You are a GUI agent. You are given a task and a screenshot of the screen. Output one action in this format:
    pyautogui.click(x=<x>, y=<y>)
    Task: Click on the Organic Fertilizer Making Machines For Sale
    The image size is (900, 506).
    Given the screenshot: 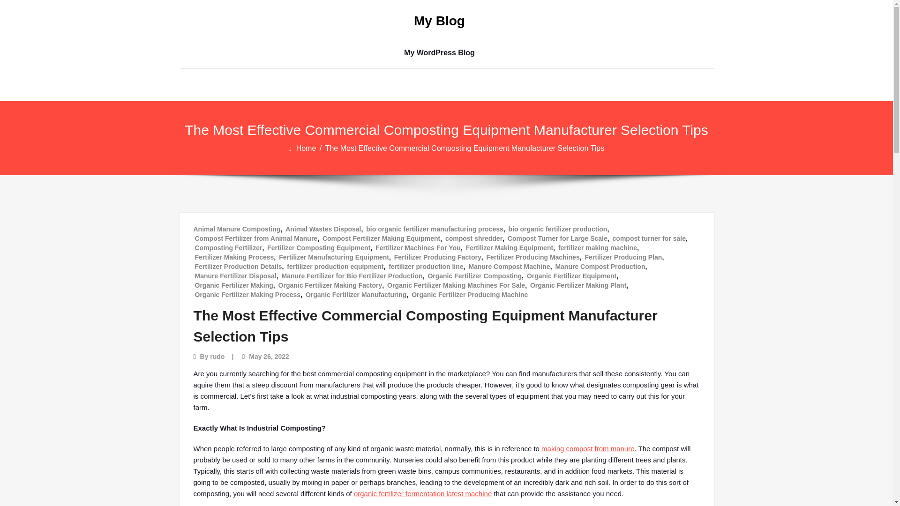 What is the action you would take?
    pyautogui.click(x=456, y=285)
    